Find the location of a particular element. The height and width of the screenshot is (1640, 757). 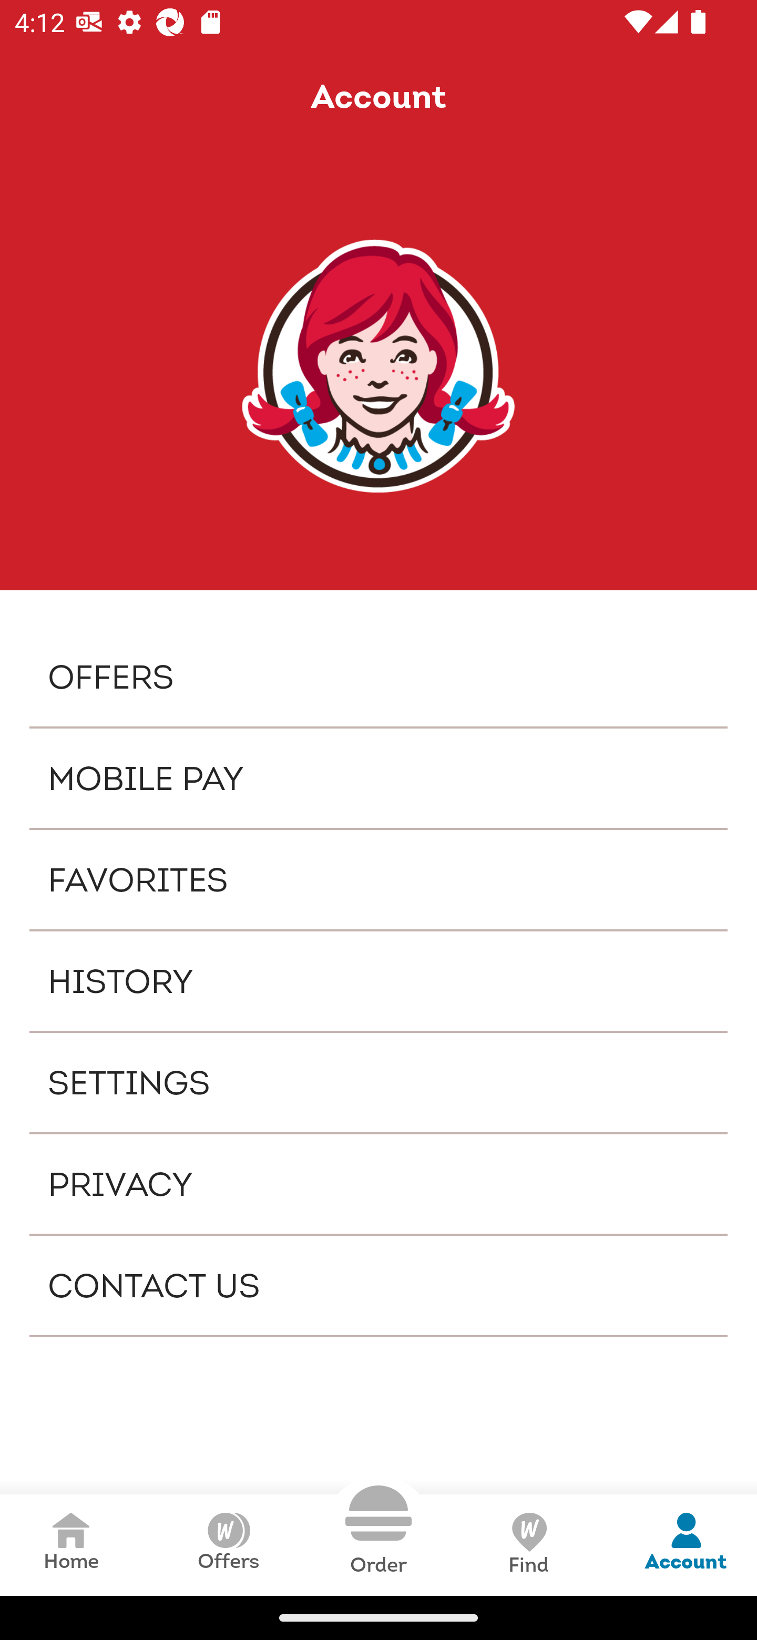

OFFERS Offers,1 of 8 is located at coordinates (378, 676).